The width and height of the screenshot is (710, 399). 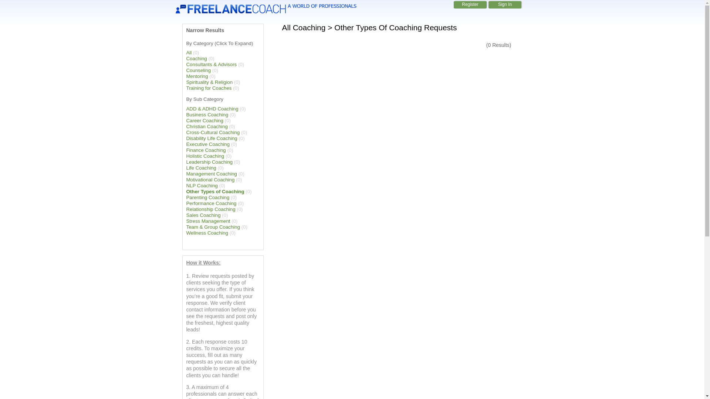 I want to click on Life Coaching, so click(x=201, y=168).